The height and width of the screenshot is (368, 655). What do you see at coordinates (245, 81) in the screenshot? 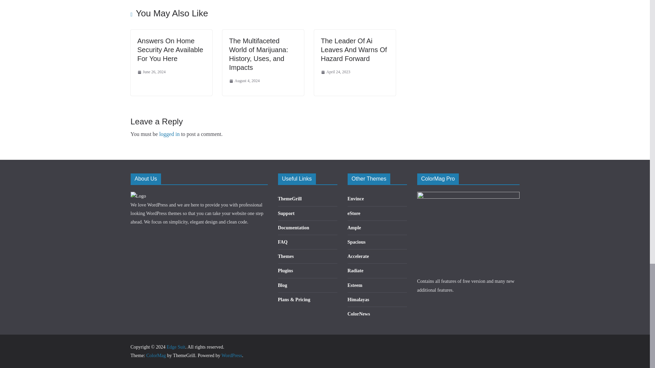
I see `August 4, 2024` at bounding box center [245, 81].